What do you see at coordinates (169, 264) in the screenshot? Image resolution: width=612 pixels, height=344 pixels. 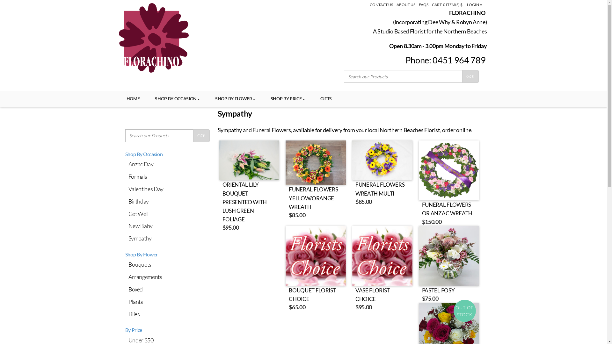 I see `Bouquets` at bounding box center [169, 264].